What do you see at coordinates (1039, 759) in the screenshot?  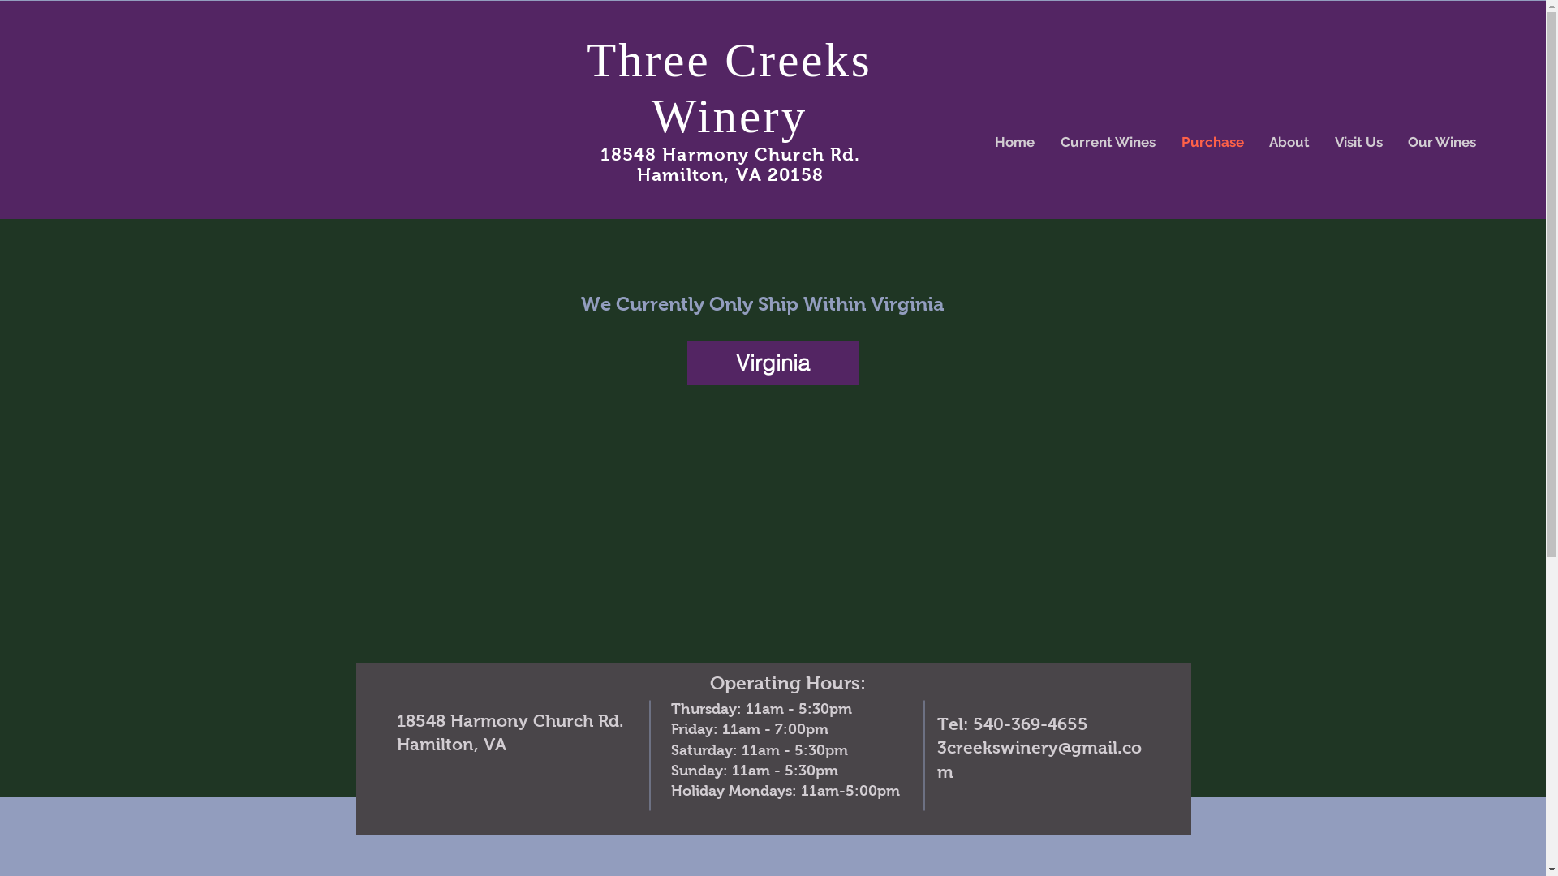 I see `3creekswinery@gmail.com` at bounding box center [1039, 759].